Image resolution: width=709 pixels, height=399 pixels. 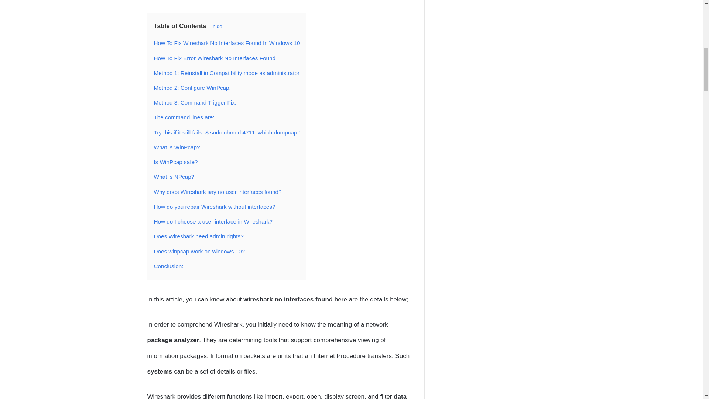 I want to click on How do I choose a user interface in Wireshark?, so click(x=213, y=221).